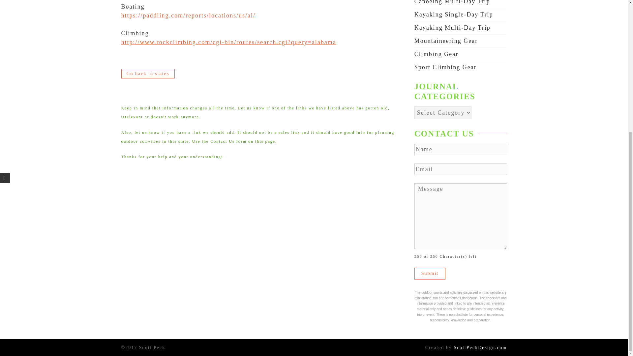 The width and height of the screenshot is (633, 356). What do you see at coordinates (454, 15) in the screenshot?
I see `Kayaking Single-Day Trip` at bounding box center [454, 15].